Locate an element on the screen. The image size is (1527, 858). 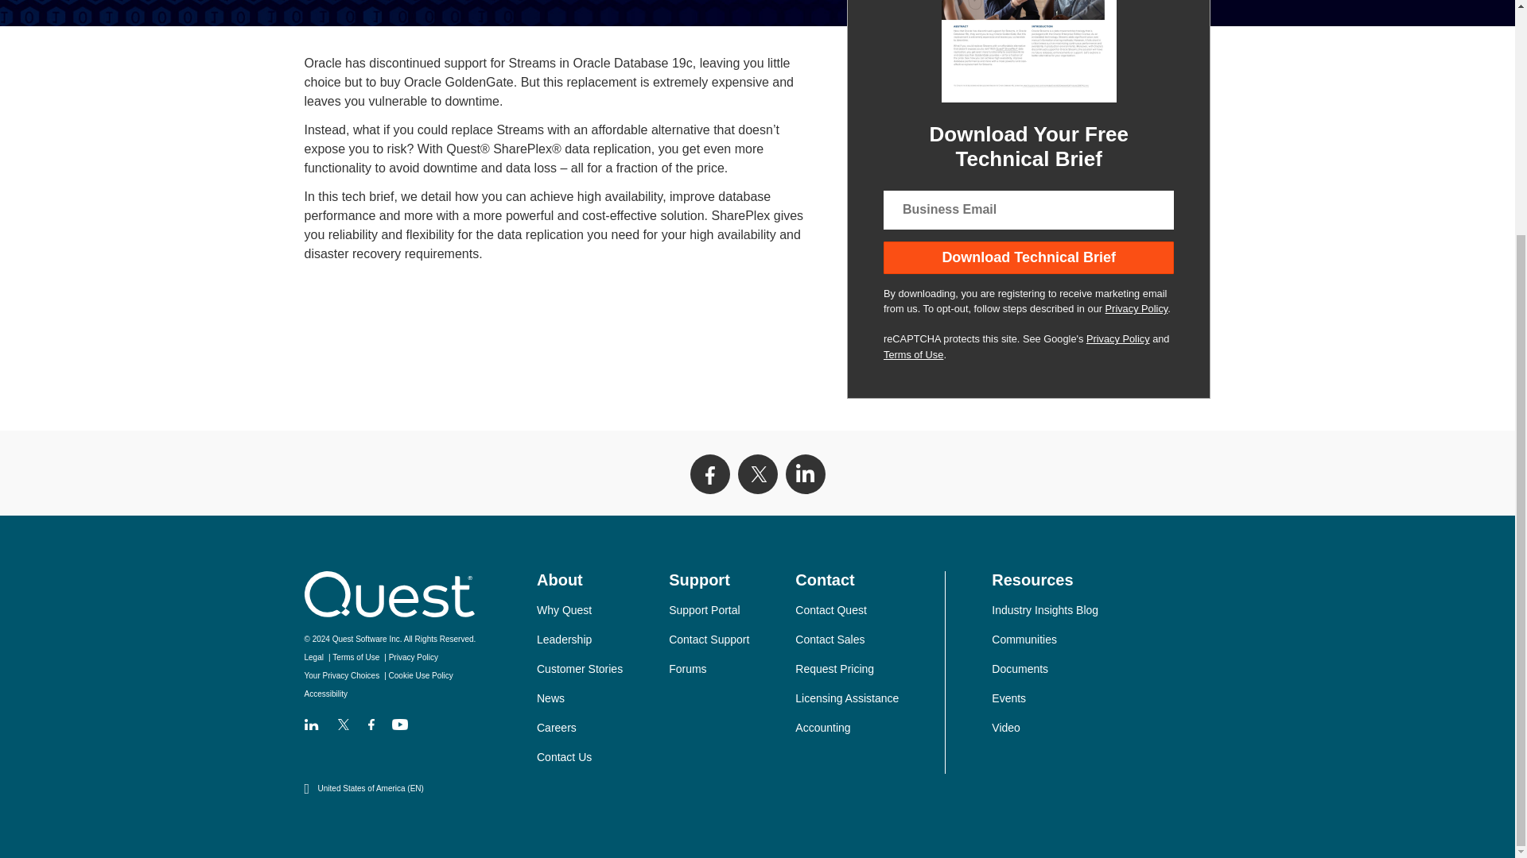
Twitter is located at coordinates (757, 474).